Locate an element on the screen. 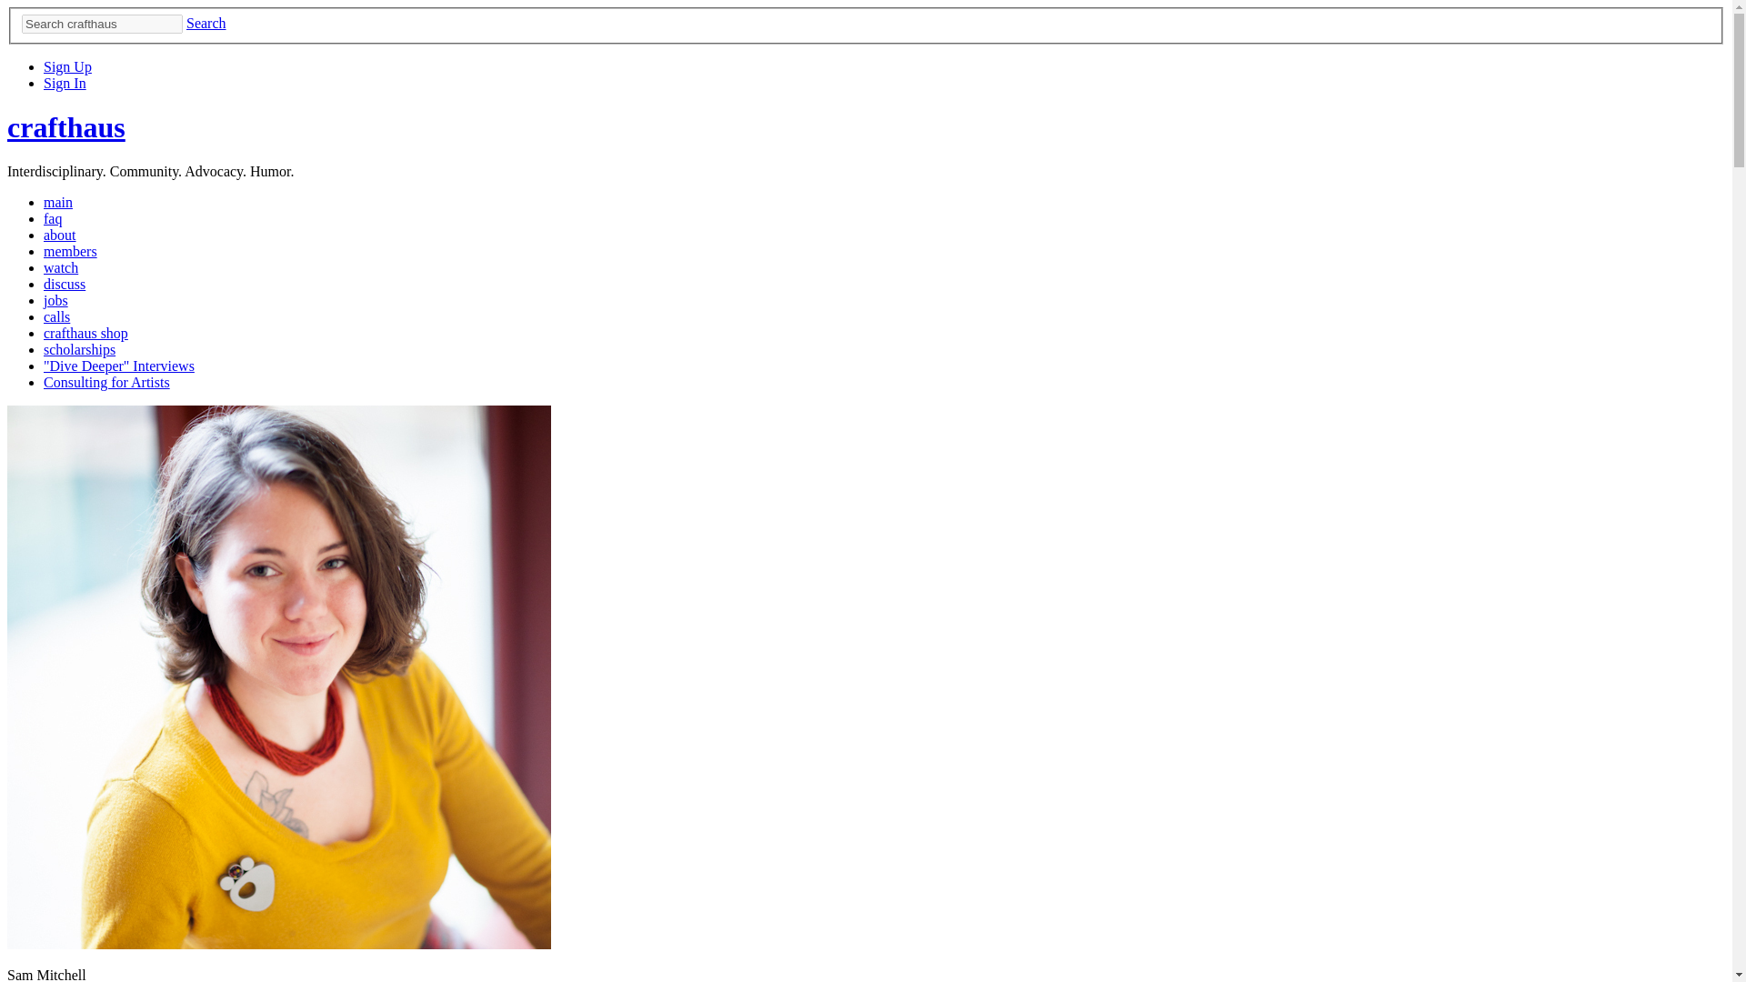 The image size is (1746, 982). Sign In is located at coordinates (65, 84).